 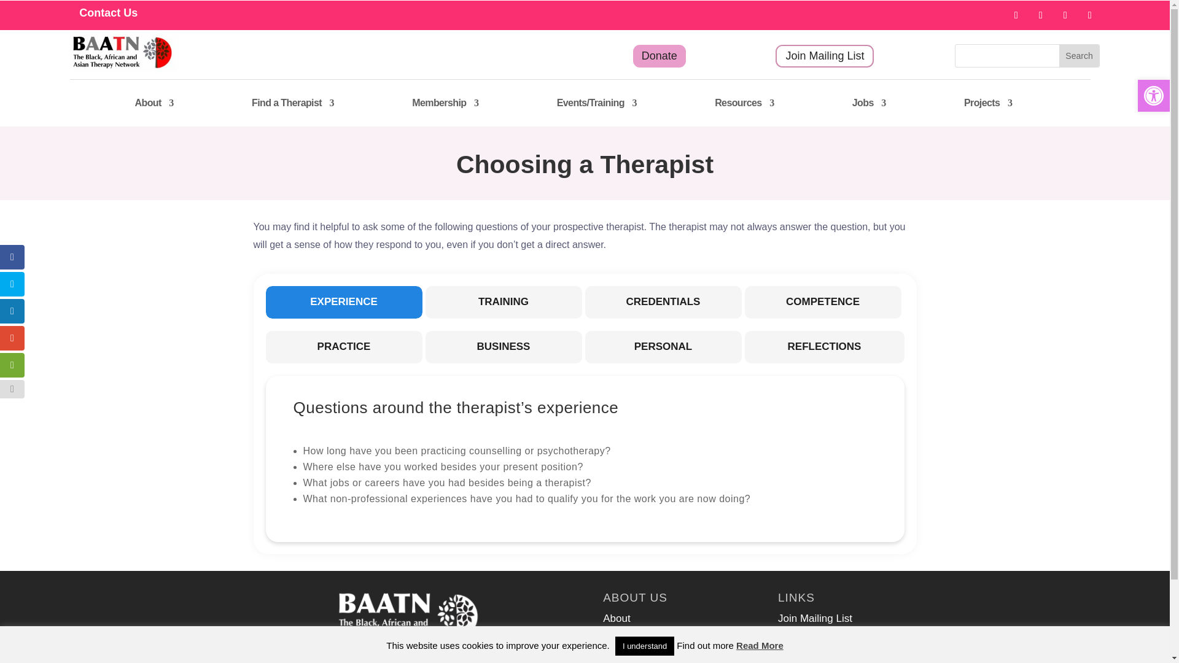 I want to click on Accessibility Tools, so click(x=1153, y=96).